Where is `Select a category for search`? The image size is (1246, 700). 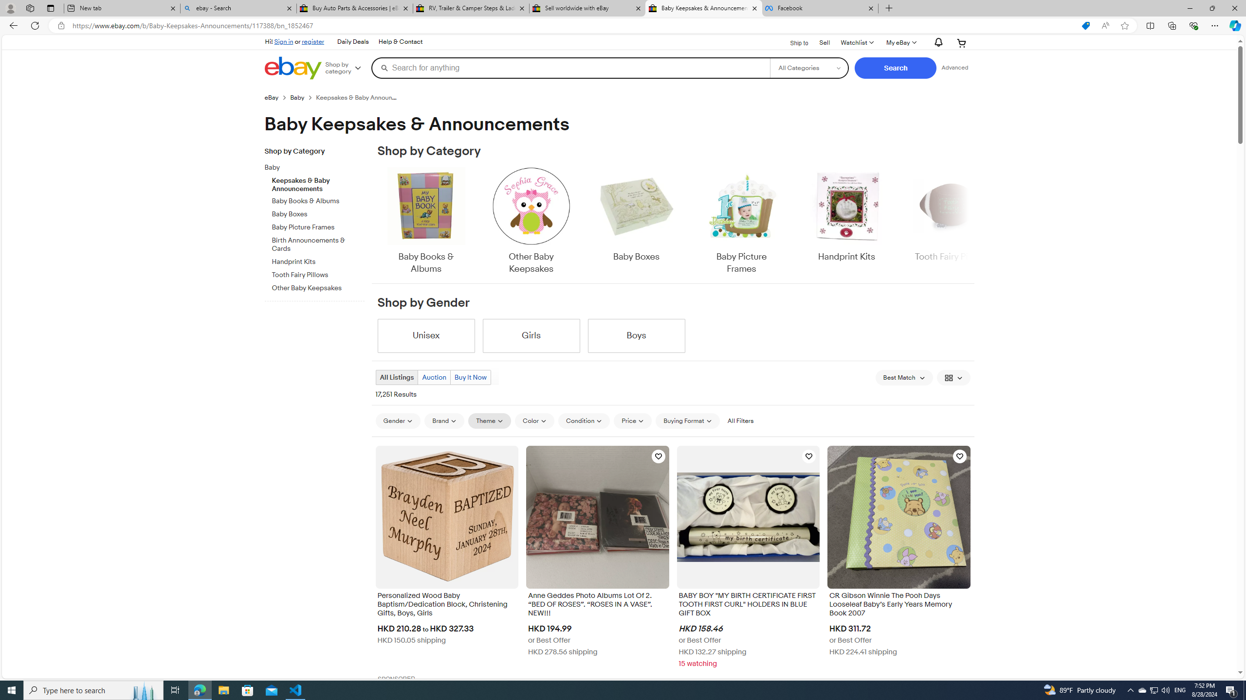 Select a category for search is located at coordinates (809, 68).